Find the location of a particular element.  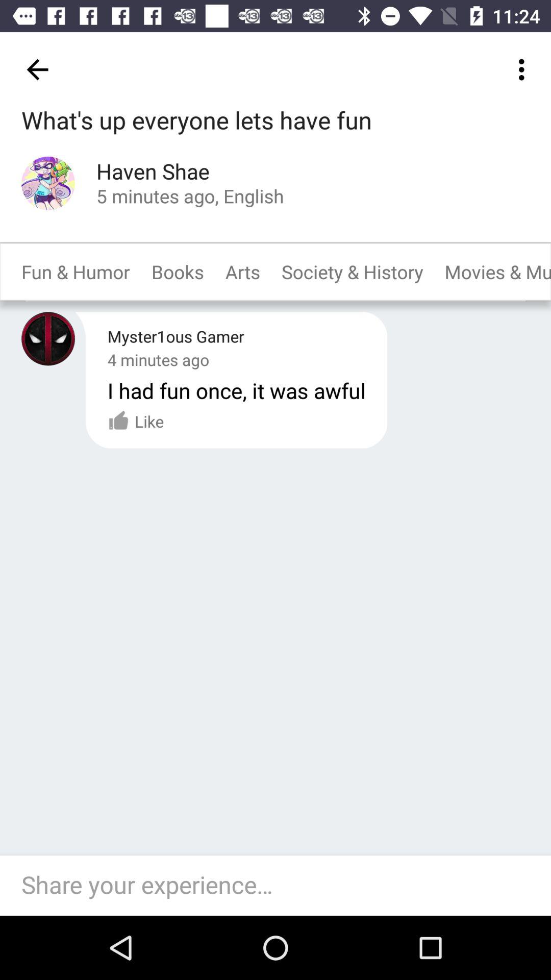

select the icon below the like item is located at coordinates (281, 885).